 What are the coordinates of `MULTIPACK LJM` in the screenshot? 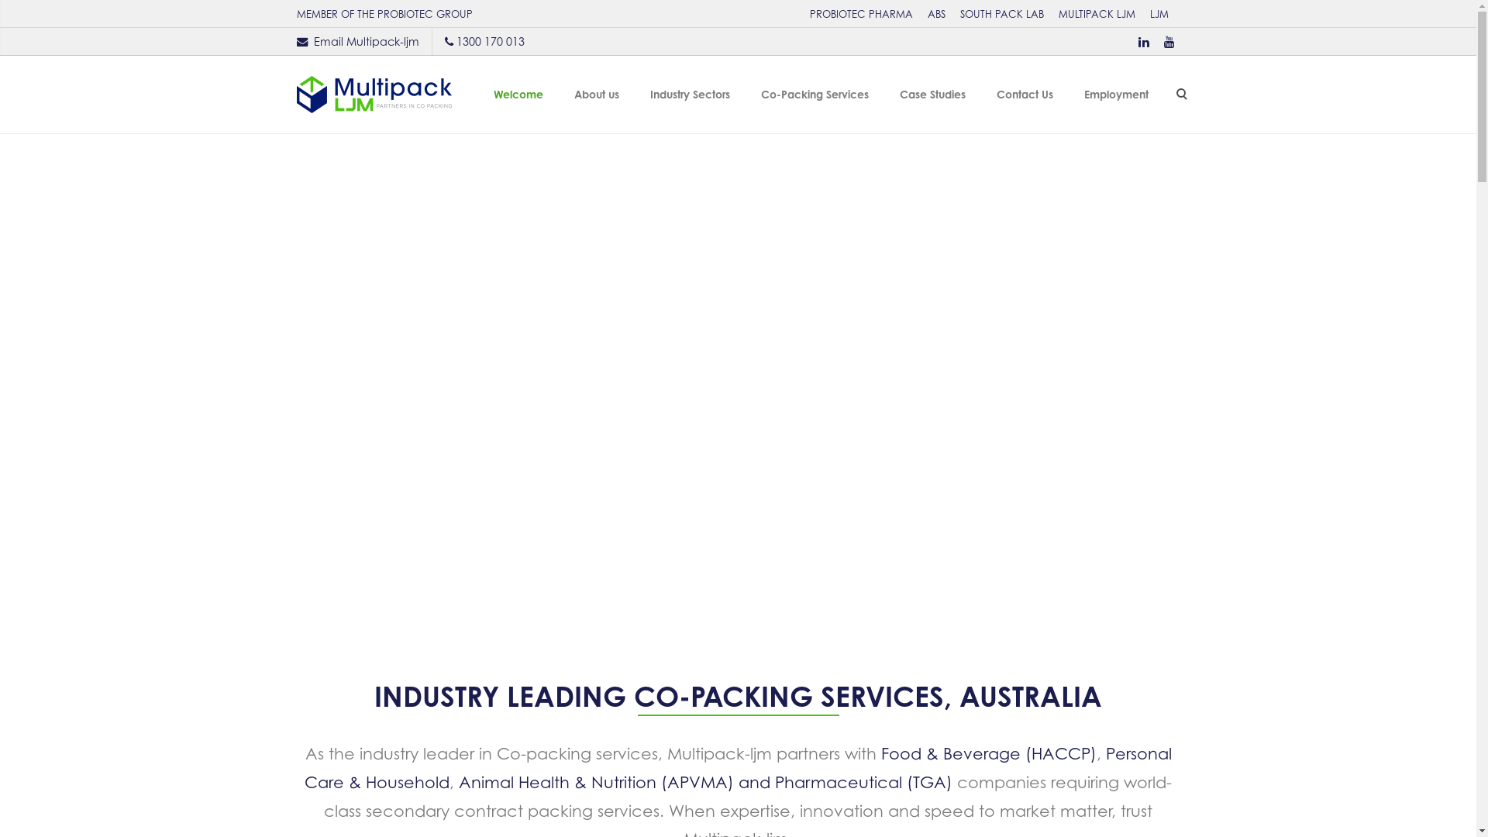 It's located at (1097, 14).